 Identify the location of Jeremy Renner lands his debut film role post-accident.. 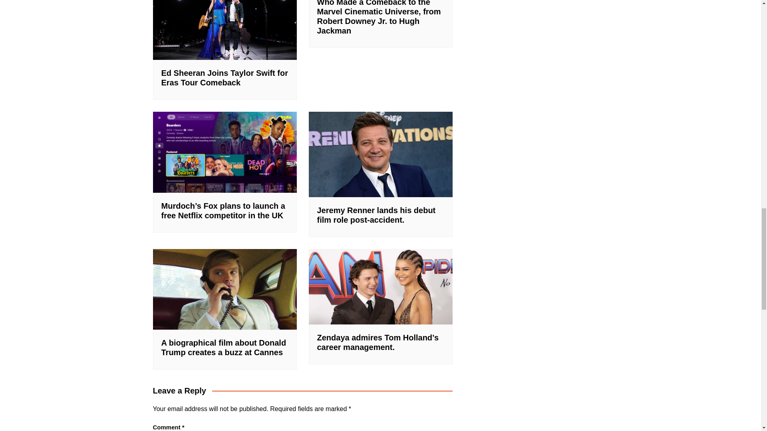
(376, 215).